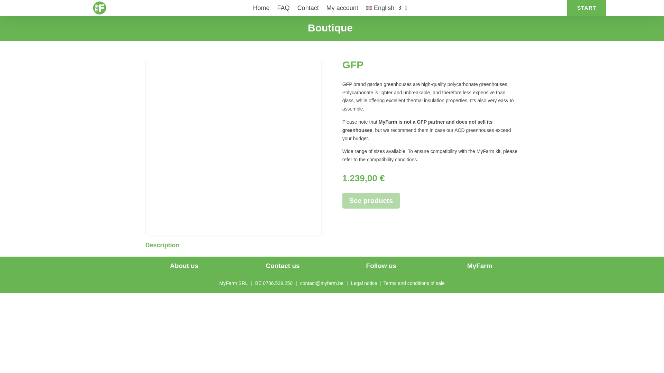 This screenshot has width=664, height=373. What do you see at coordinates (261, 9) in the screenshot?
I see `Home` at bounding box center [261, 9].